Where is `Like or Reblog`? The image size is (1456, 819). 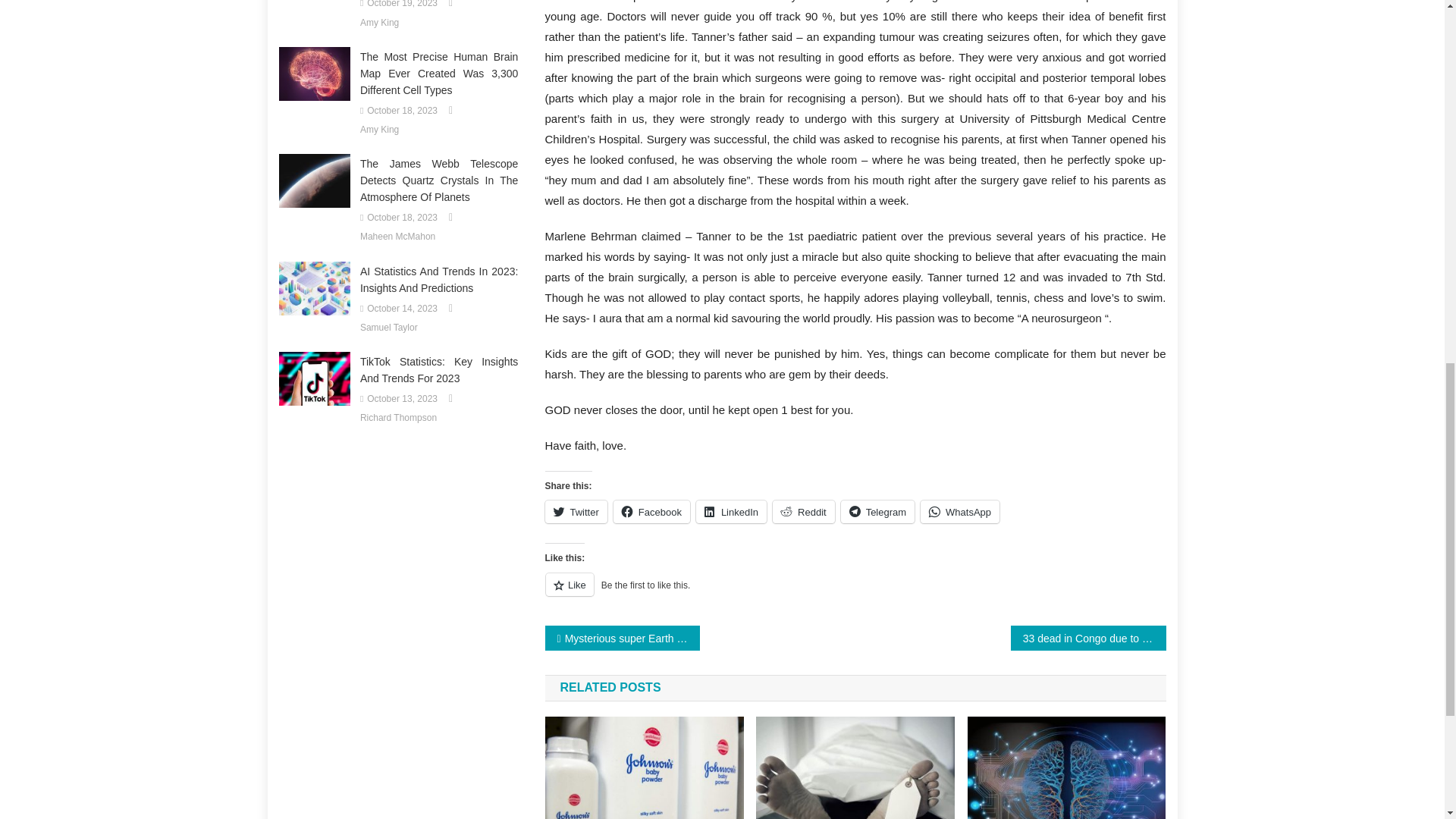
Like or Reblog is located at coordinates (855, 593).